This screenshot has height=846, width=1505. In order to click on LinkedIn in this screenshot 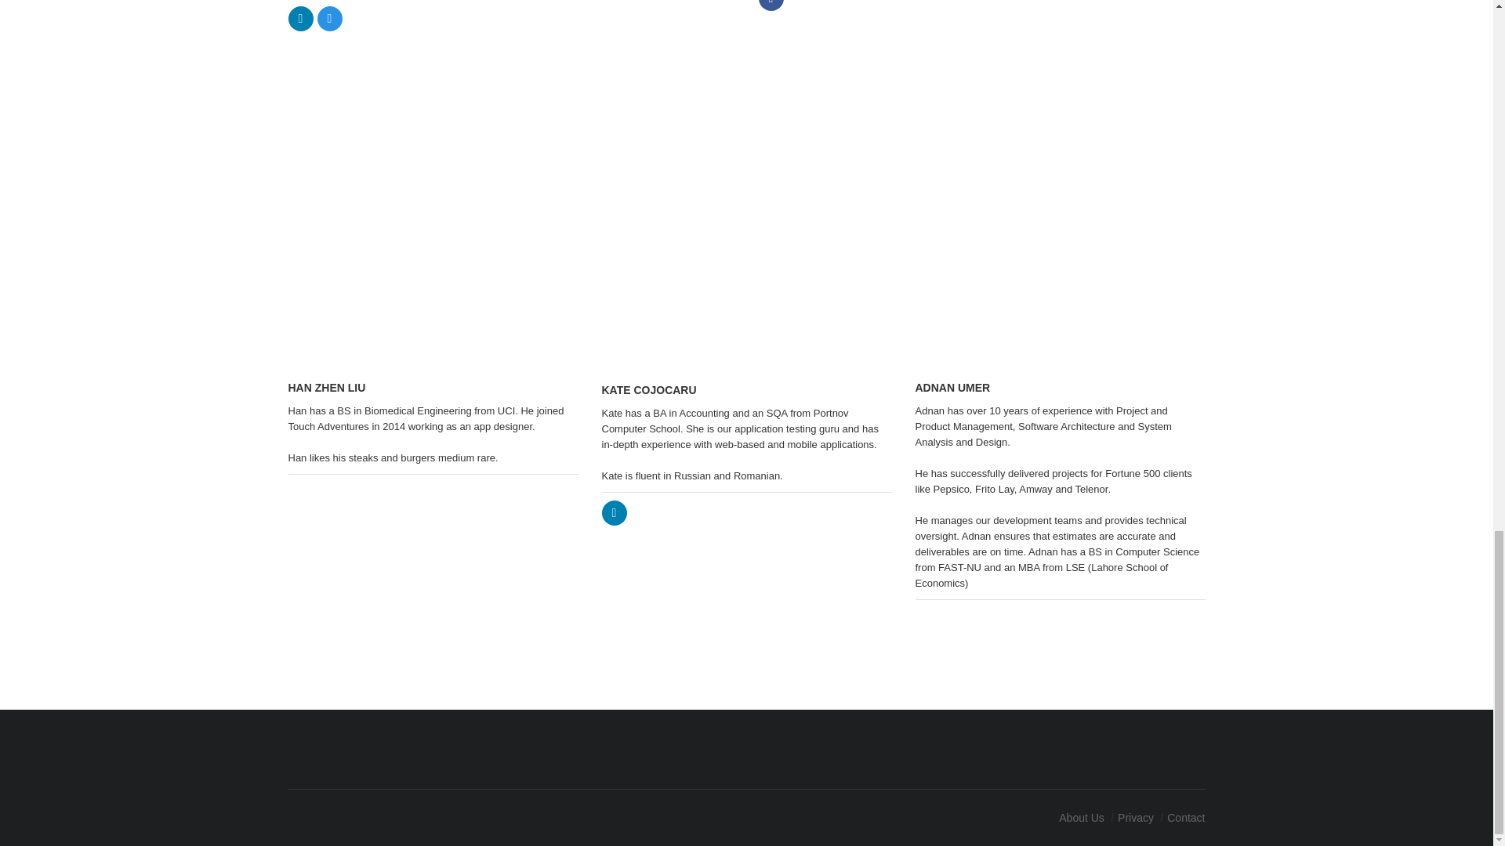, I will do `click(301, 18)`.